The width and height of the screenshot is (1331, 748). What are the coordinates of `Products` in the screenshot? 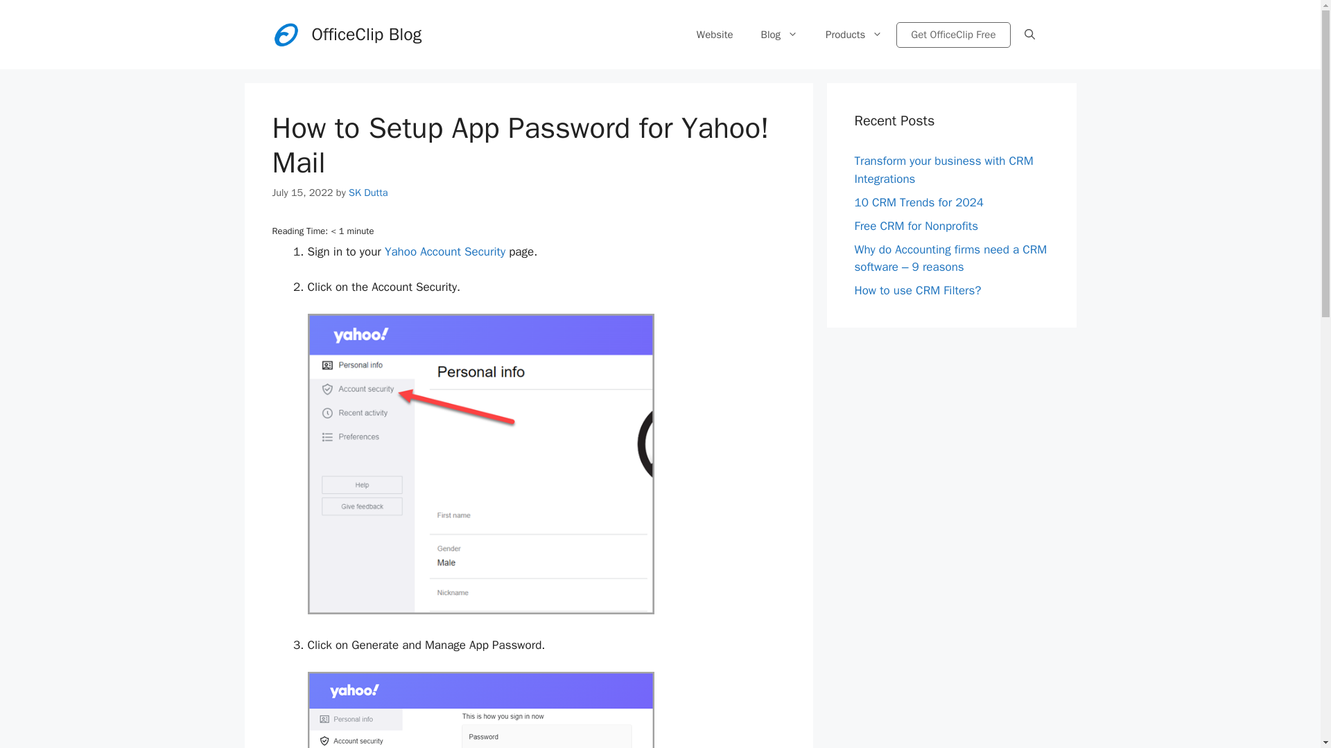 It's located at (854, 35).